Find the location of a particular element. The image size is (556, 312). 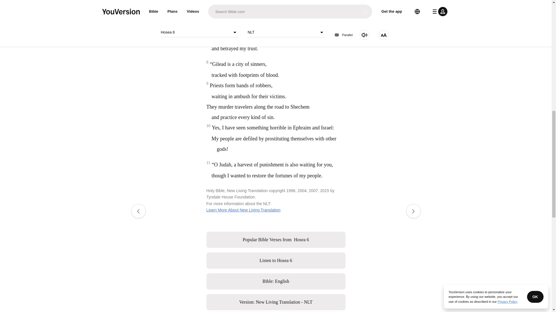

Sign up or sign in is located at coordinates (296, 94).